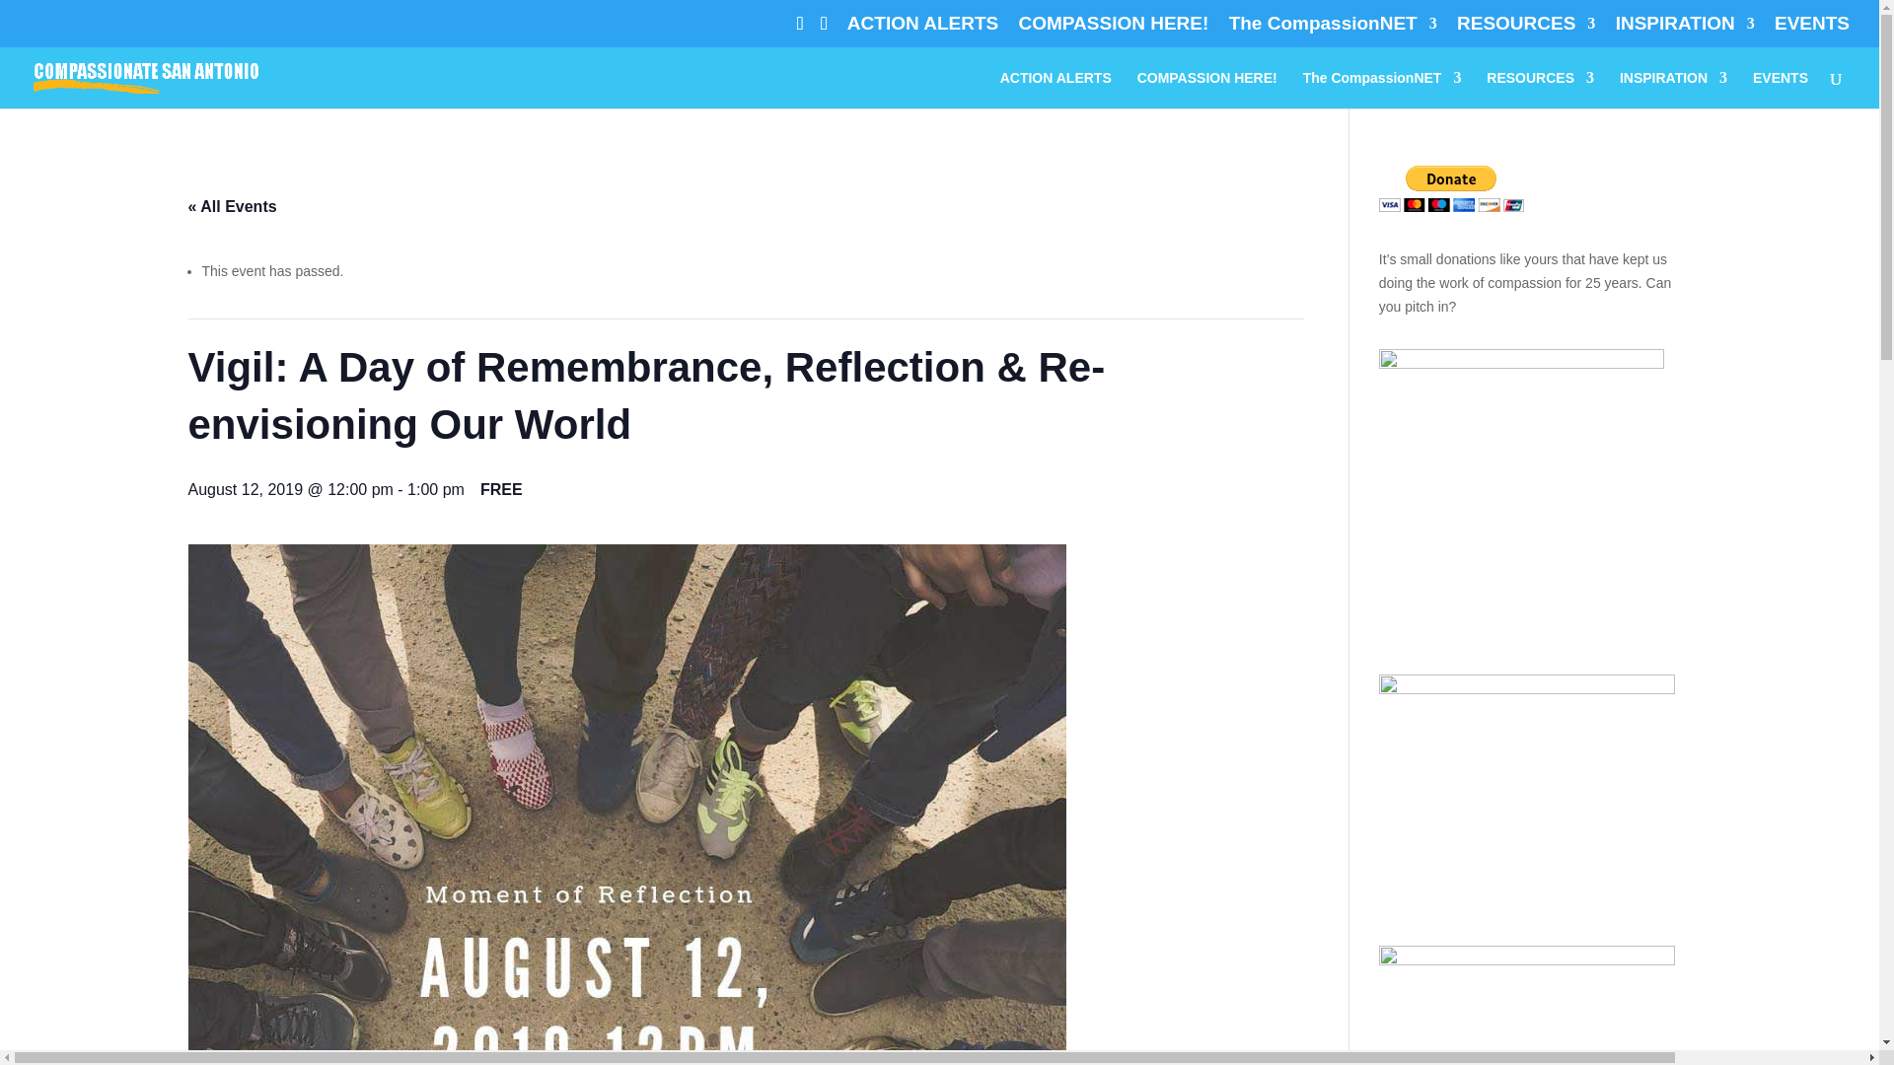 Image resolution: width=1894 pixels, height=1065 pixels. What do you see at coordinates (1525, 30) in the screenshot?
I see `RESOURCES` at bounding box center [1525, 30].